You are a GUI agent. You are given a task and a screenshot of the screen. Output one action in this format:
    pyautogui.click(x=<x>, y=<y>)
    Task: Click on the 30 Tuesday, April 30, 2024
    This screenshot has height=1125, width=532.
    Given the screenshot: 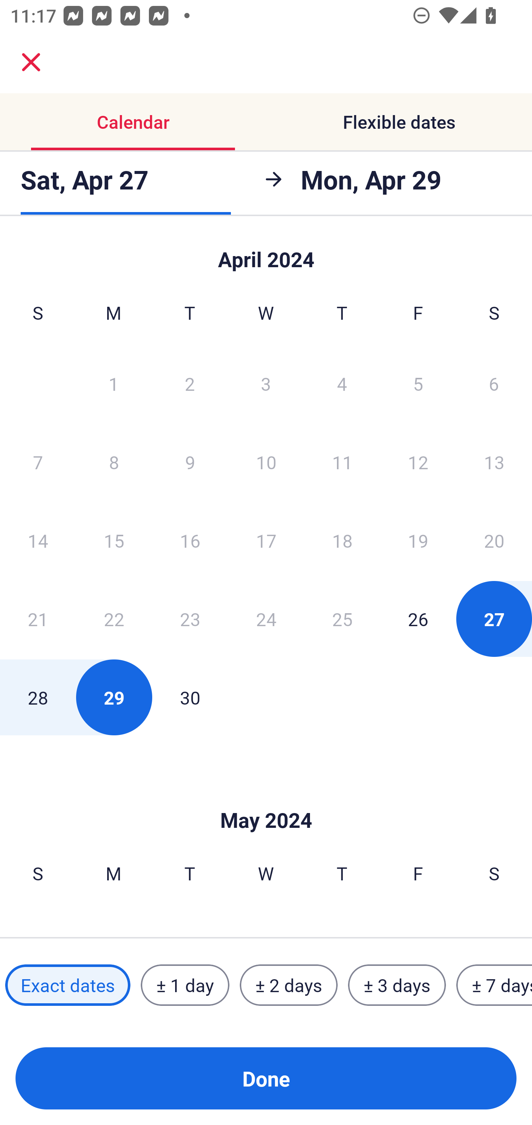 What is the action you would take?
    pyautogui.click(x=190, y=697)
    